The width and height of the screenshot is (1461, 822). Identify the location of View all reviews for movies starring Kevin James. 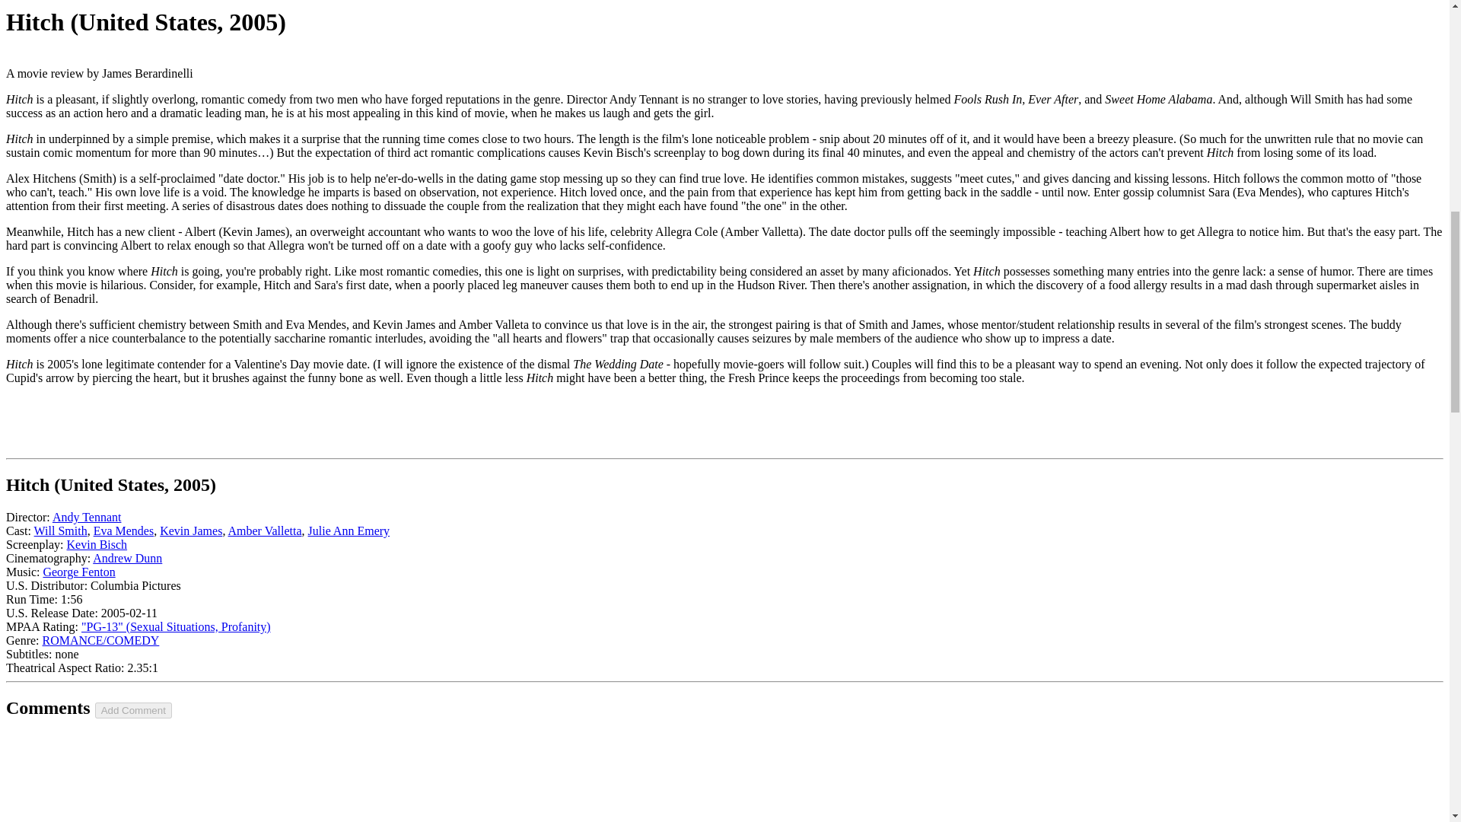
(190, 531).